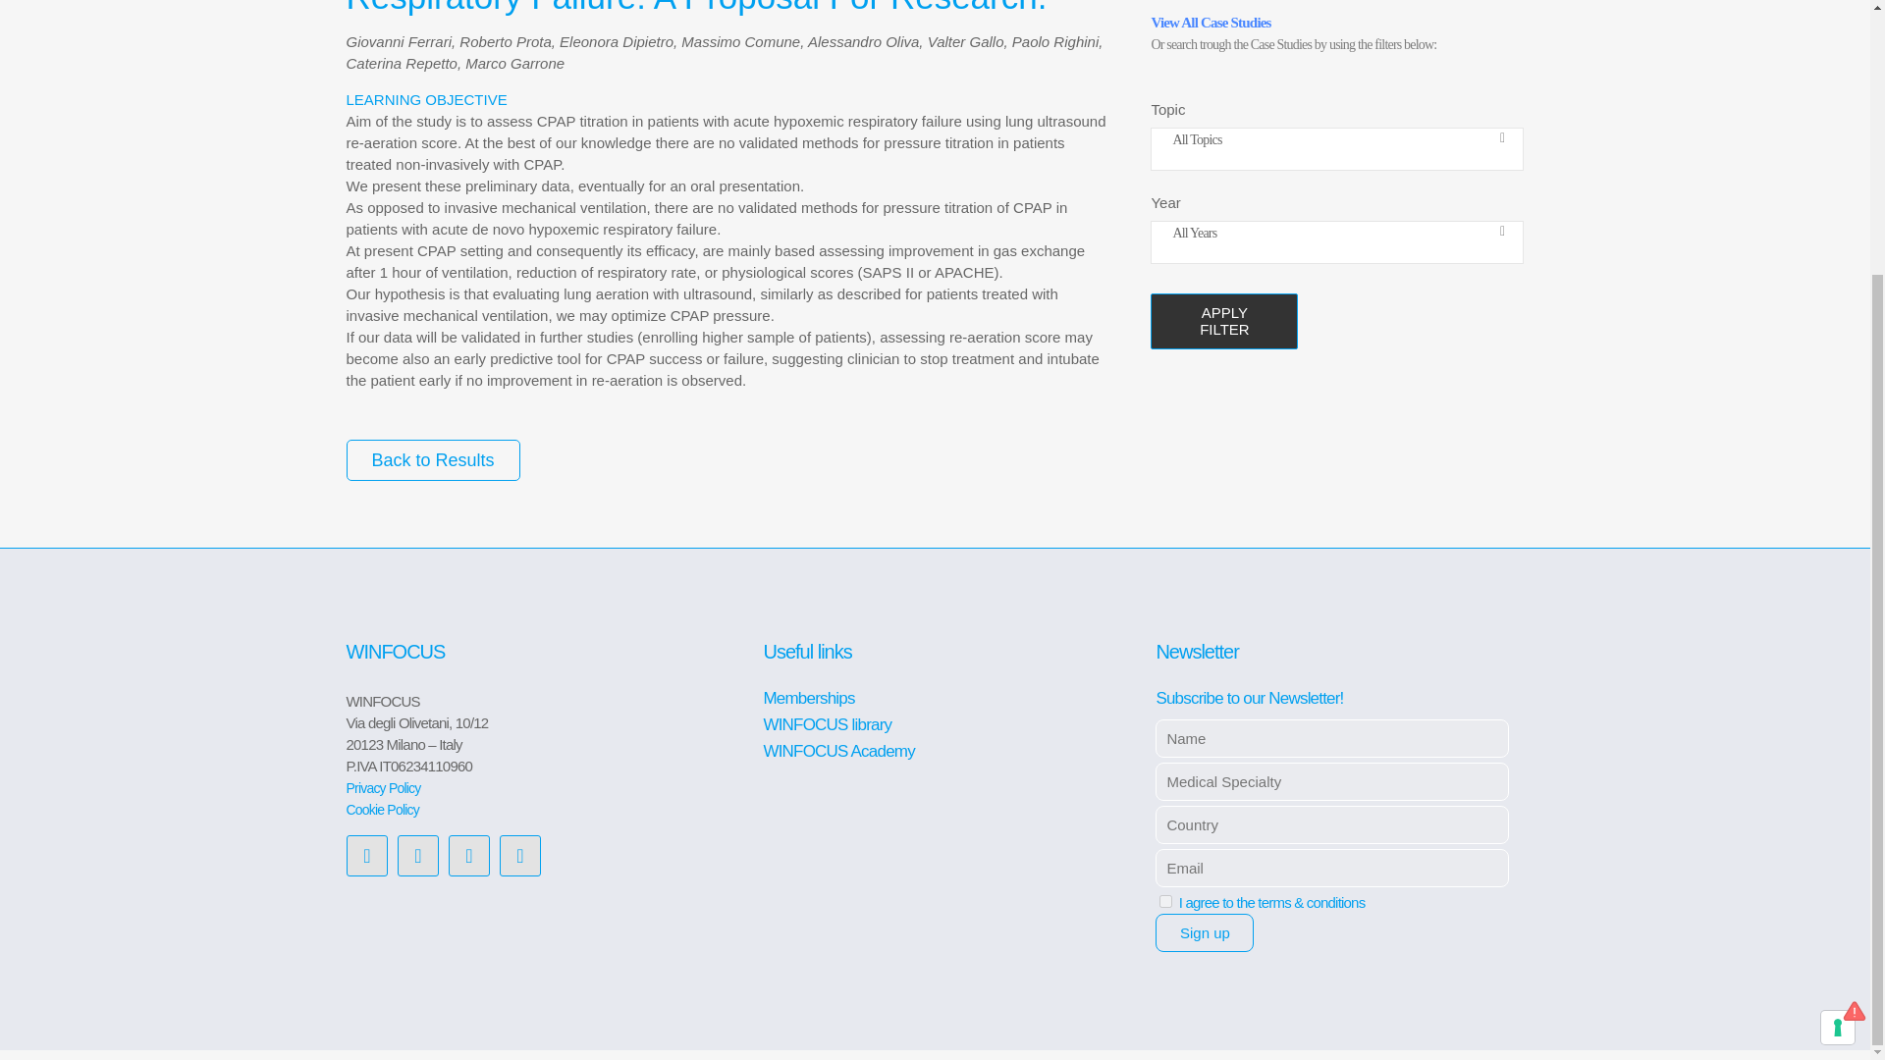 This screenshot has width=1885, height=1060. I want to click on Sign up, so click(1204, 932).